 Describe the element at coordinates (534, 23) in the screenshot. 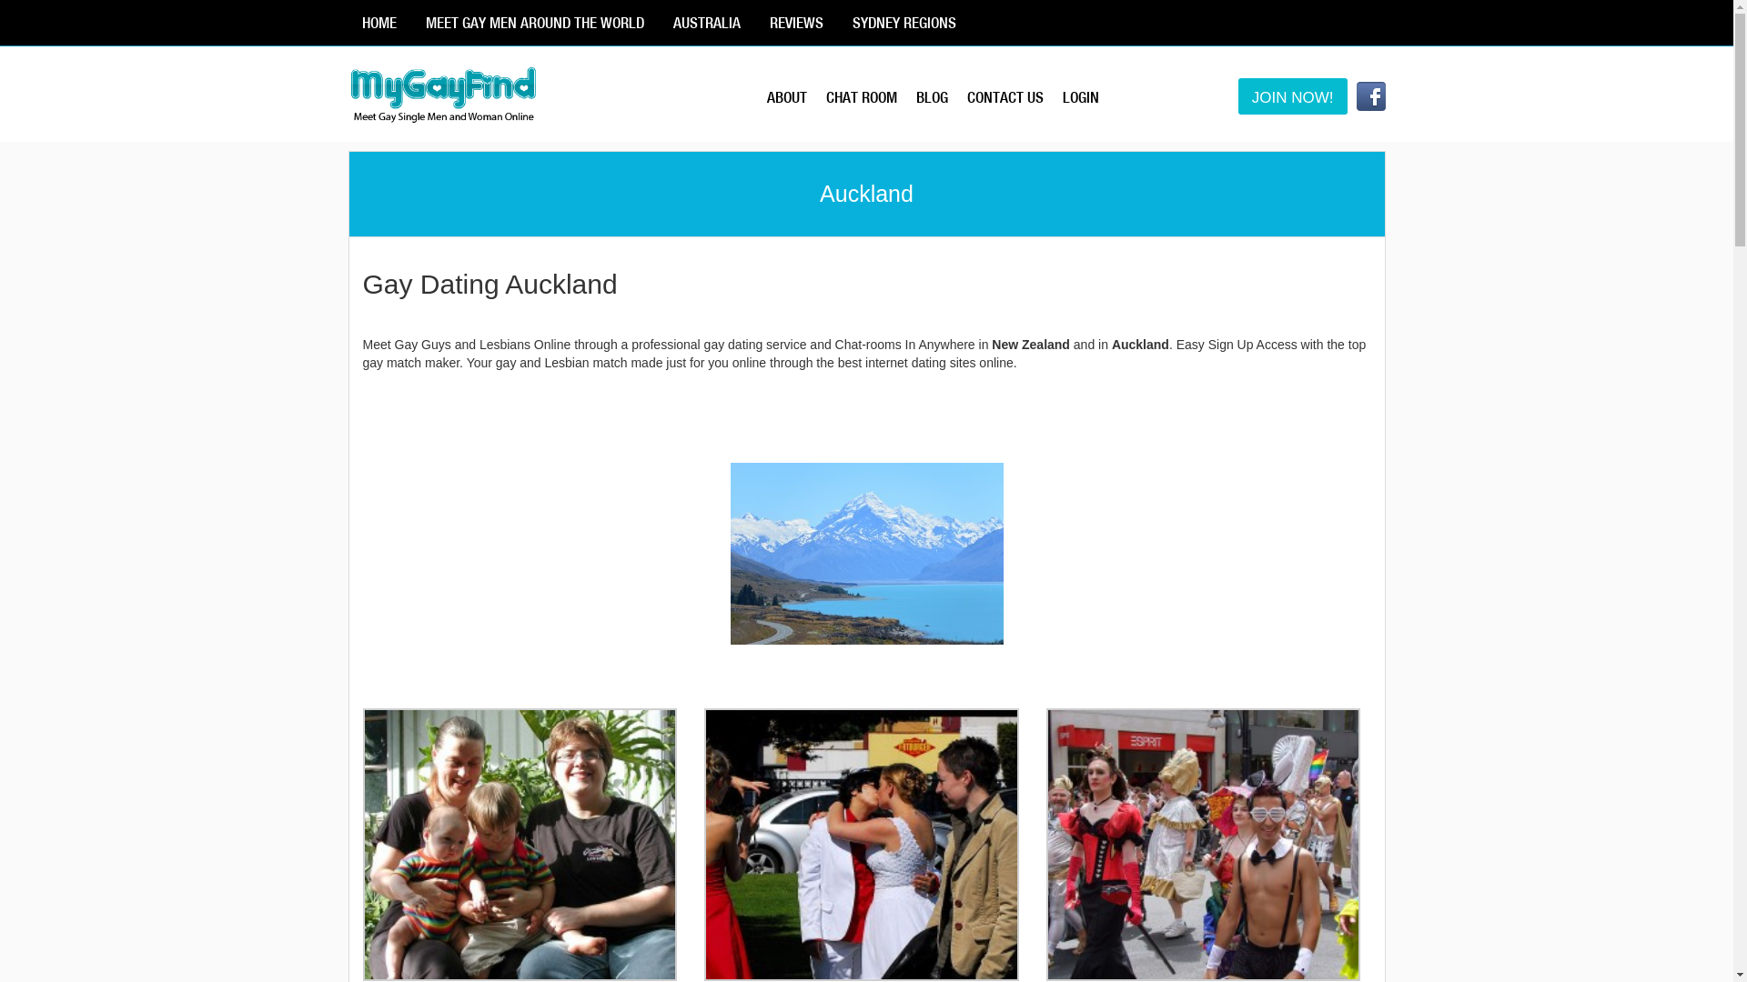

I see `MEET GAY MEN AROUND THE WORLD` at that location.